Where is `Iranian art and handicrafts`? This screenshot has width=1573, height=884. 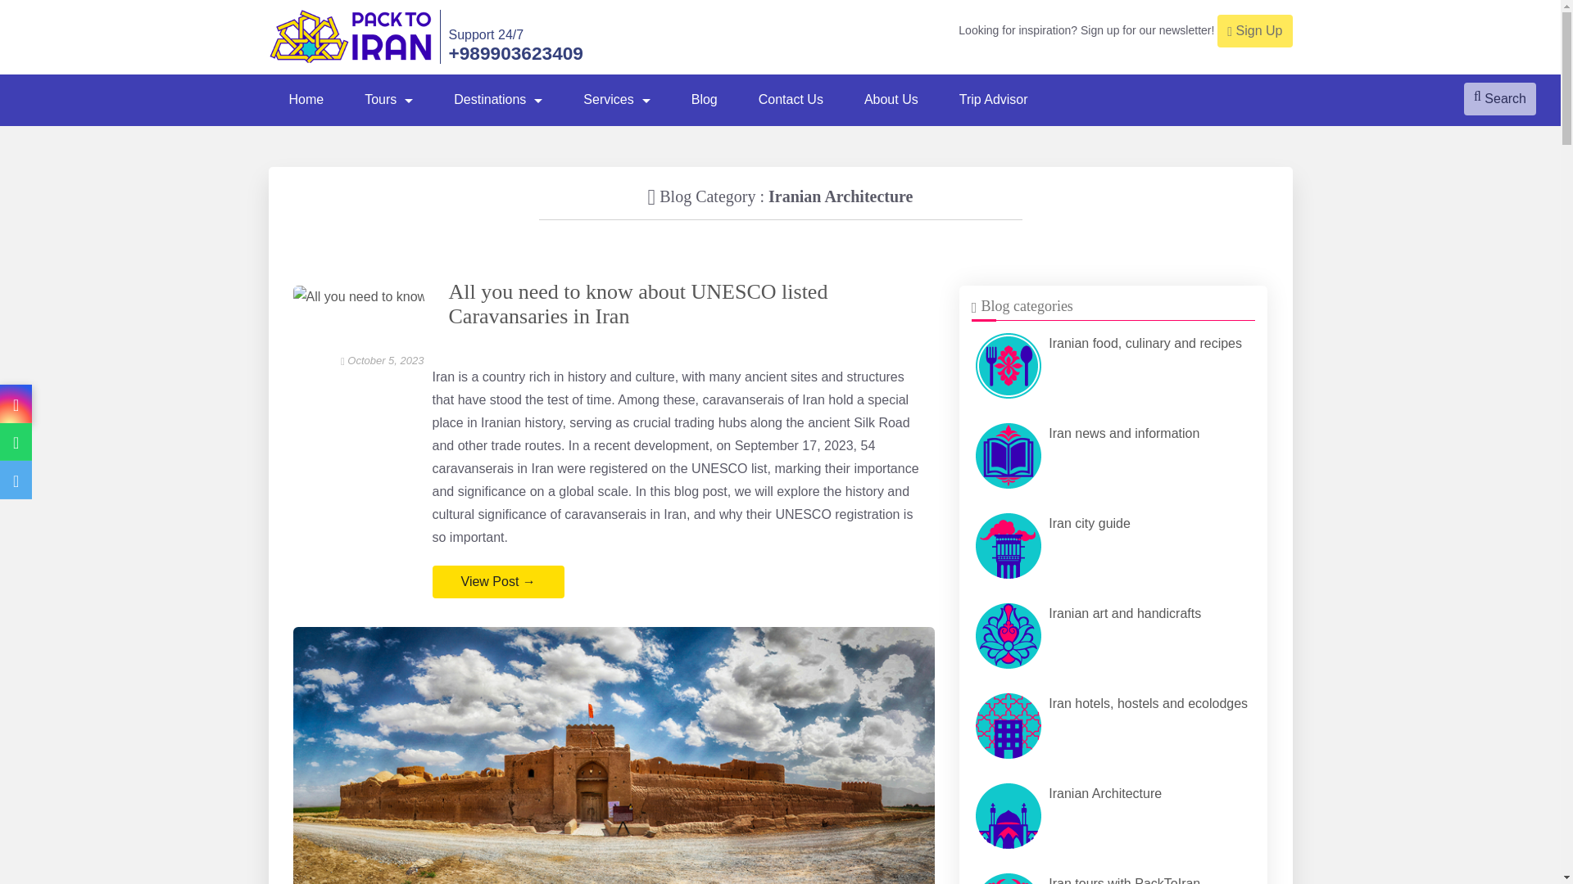 Iranian art and handicrafts is located at coordinates (1008, 635).